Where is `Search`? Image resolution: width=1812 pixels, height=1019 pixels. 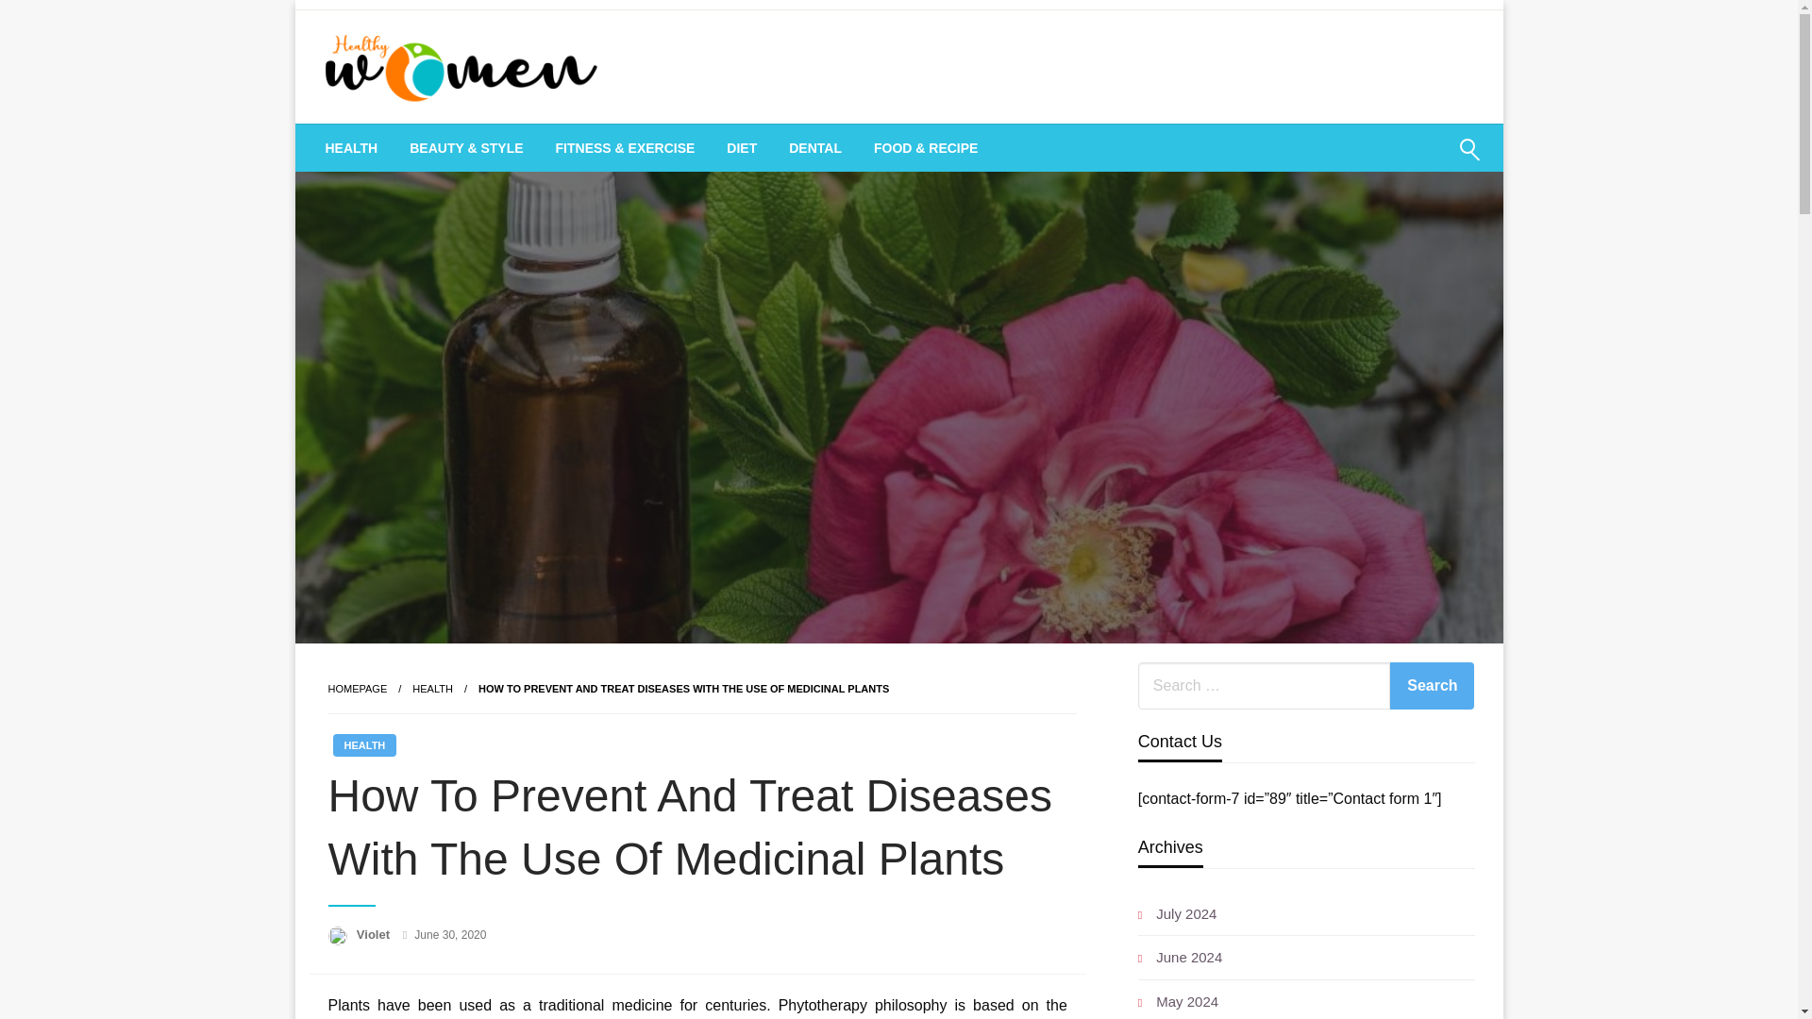 Search is located at coordinates (1432, 685).